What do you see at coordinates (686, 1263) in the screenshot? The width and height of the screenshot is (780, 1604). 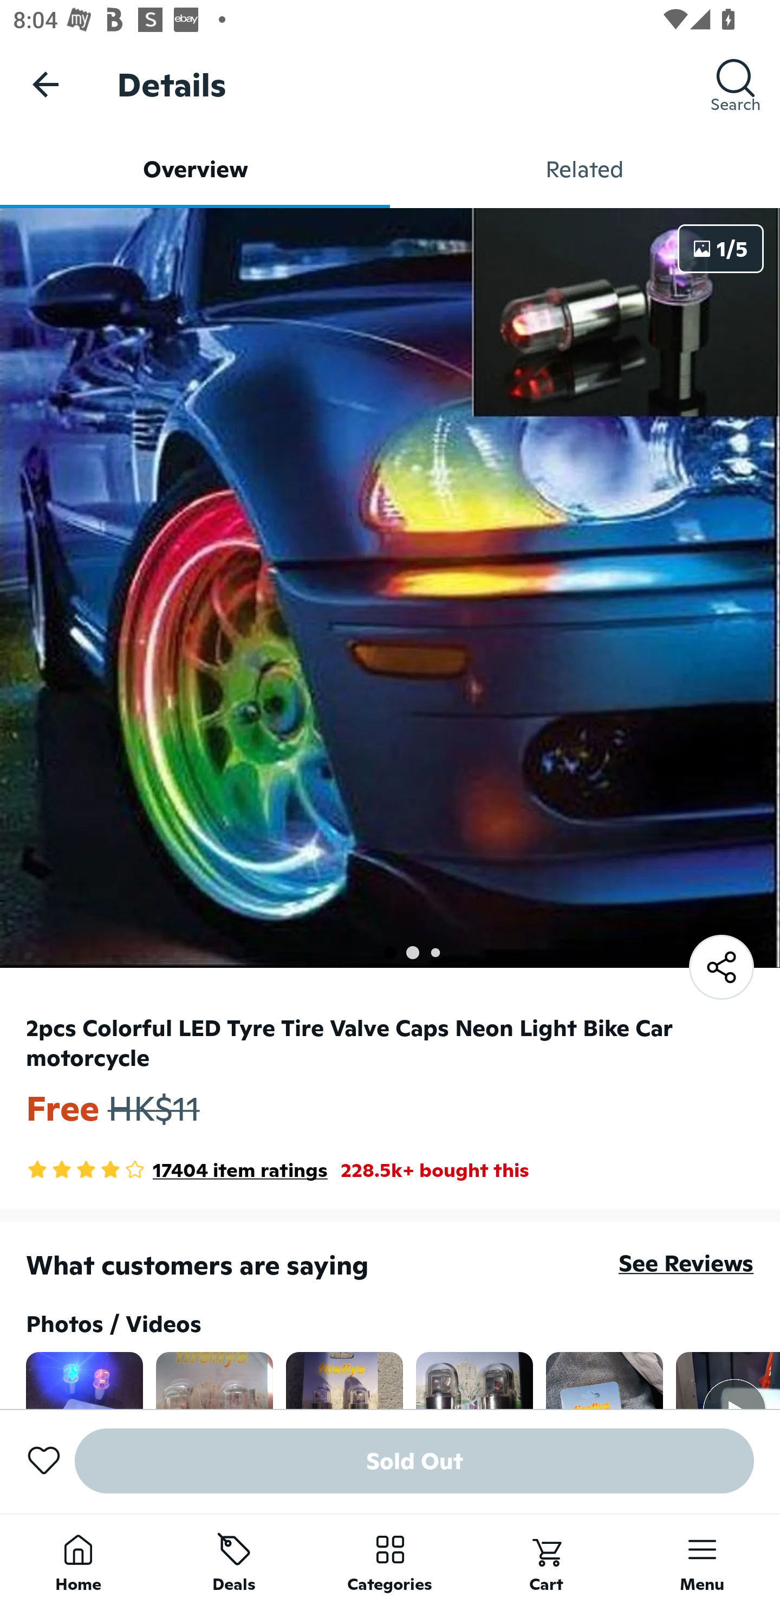 I see `See Reviews` at bounding box center [686, 1263].